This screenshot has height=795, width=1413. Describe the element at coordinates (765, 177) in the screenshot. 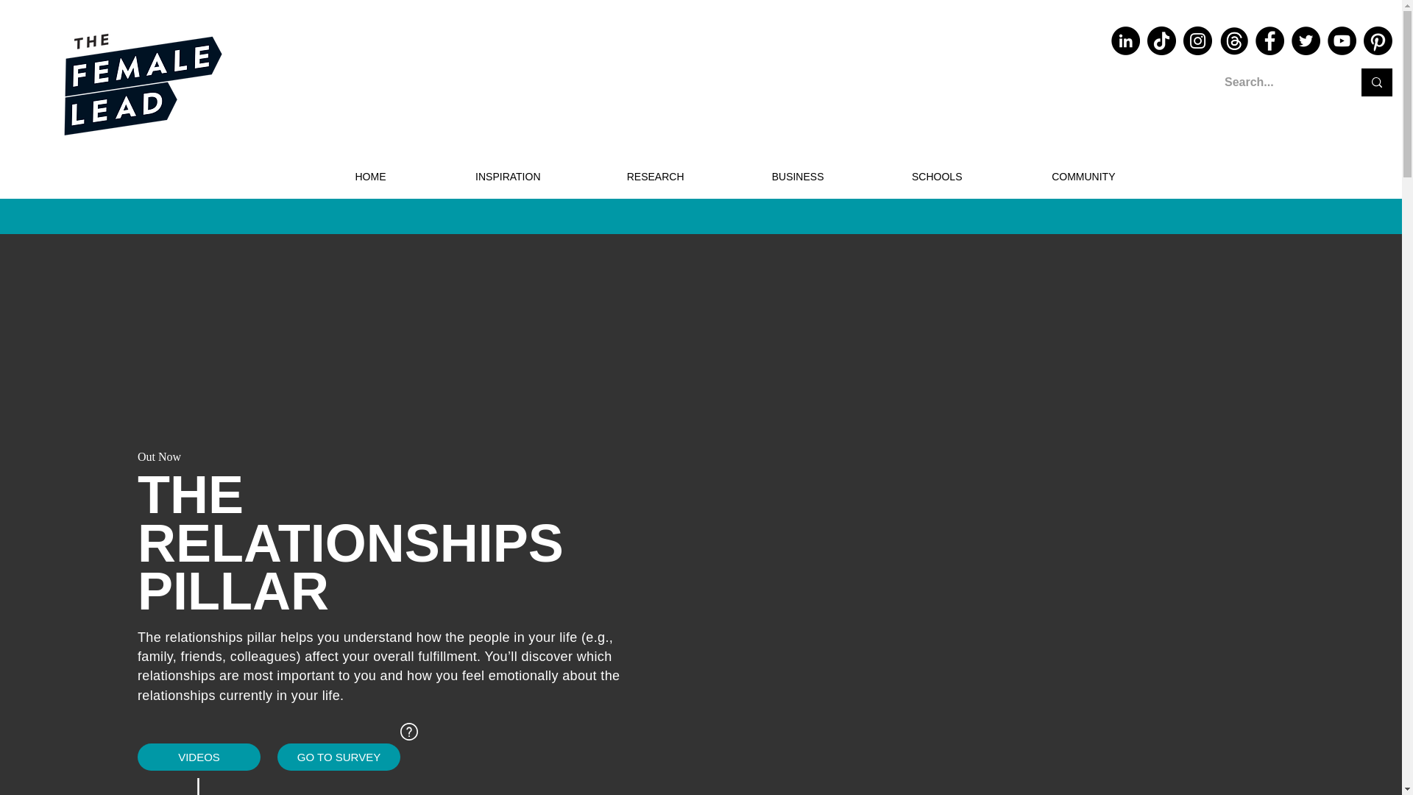

I see `BUSINESS` at that location.